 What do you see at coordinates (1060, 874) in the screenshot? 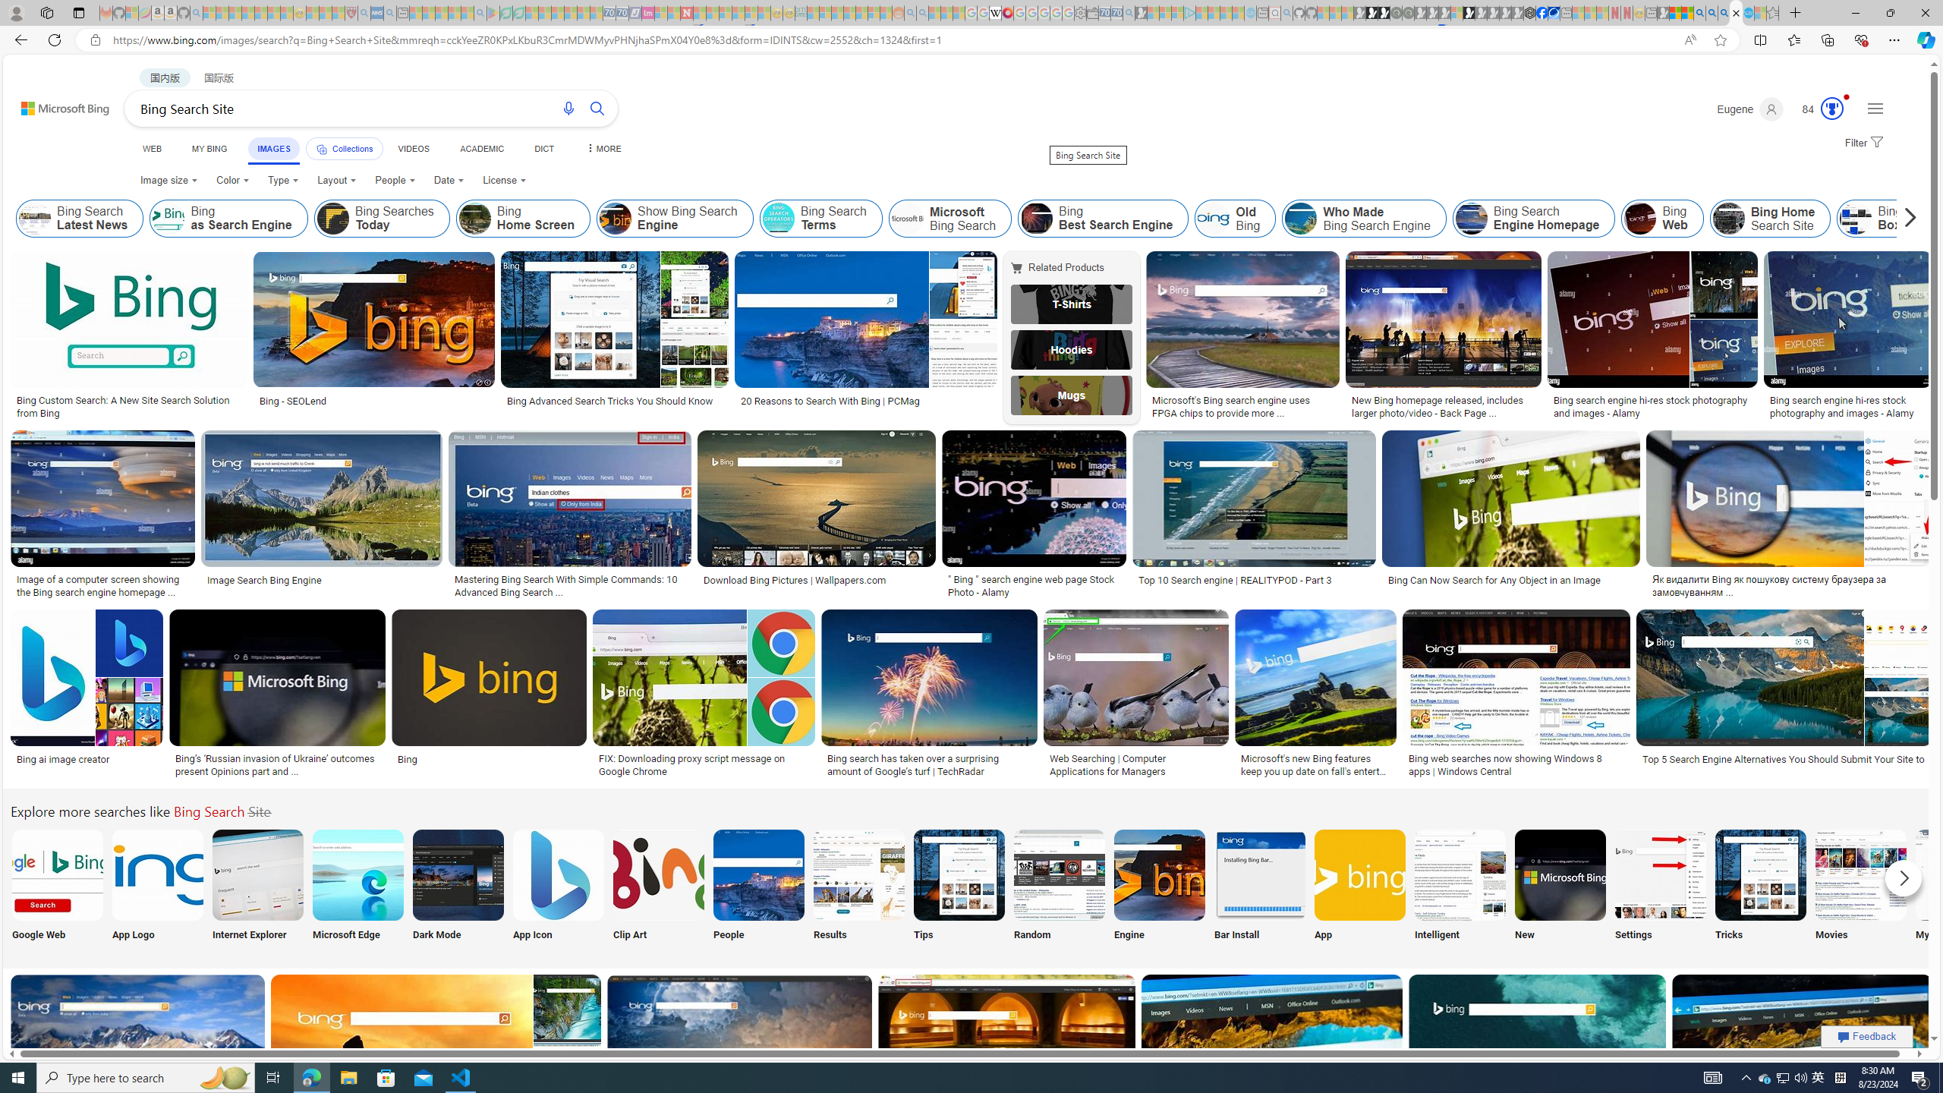
I see `Bing Random Search` at bounding box center [1060, 874].